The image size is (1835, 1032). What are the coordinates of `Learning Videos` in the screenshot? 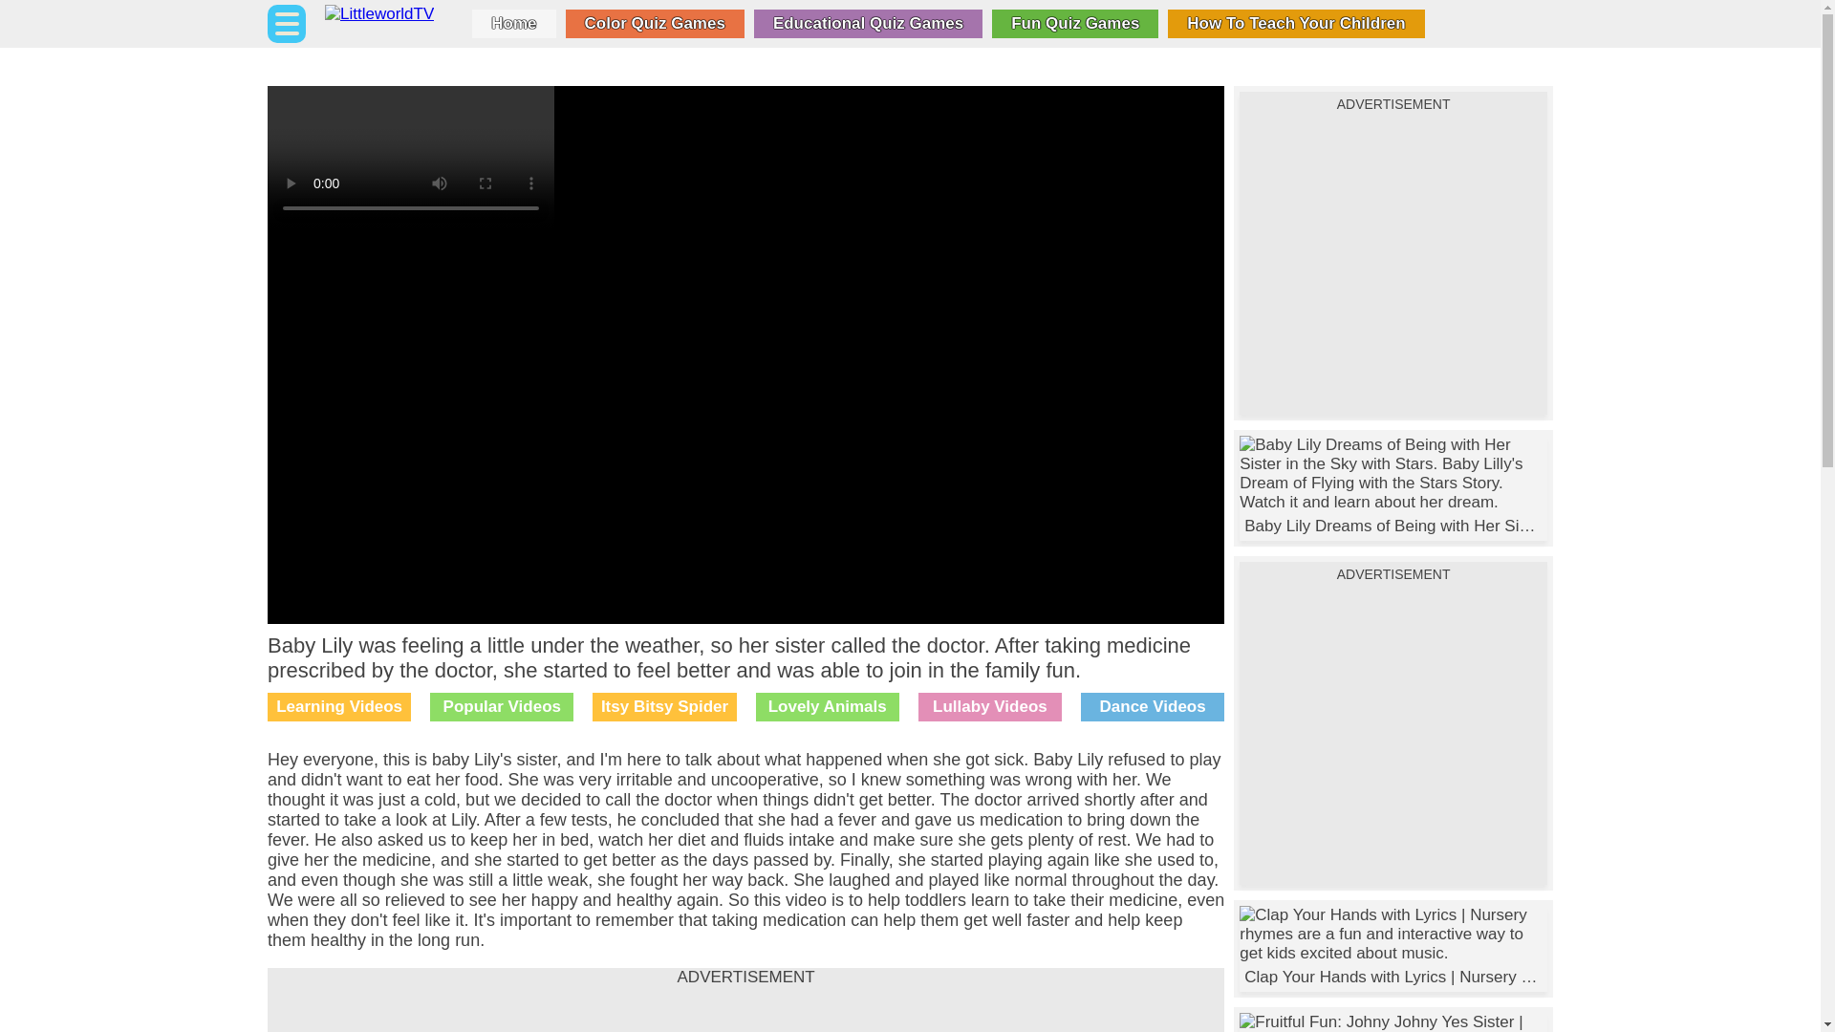 It's located at (339, 706).